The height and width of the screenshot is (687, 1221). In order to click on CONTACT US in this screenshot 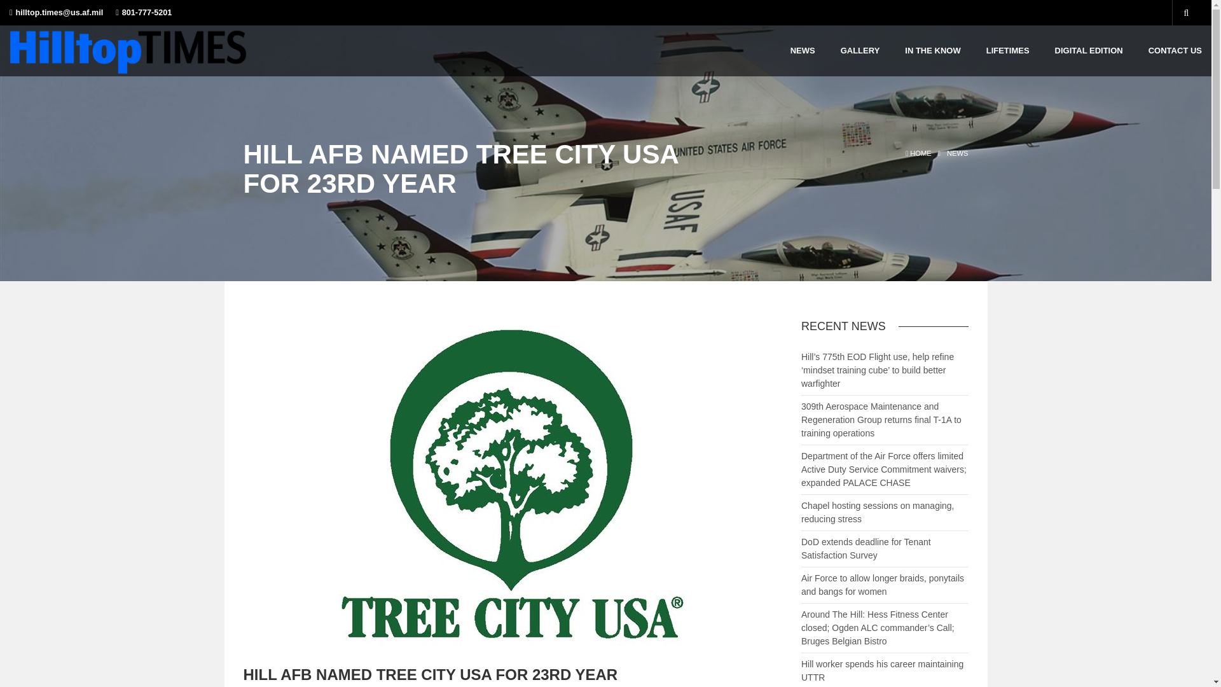, I will do `click(1175, 50)`.